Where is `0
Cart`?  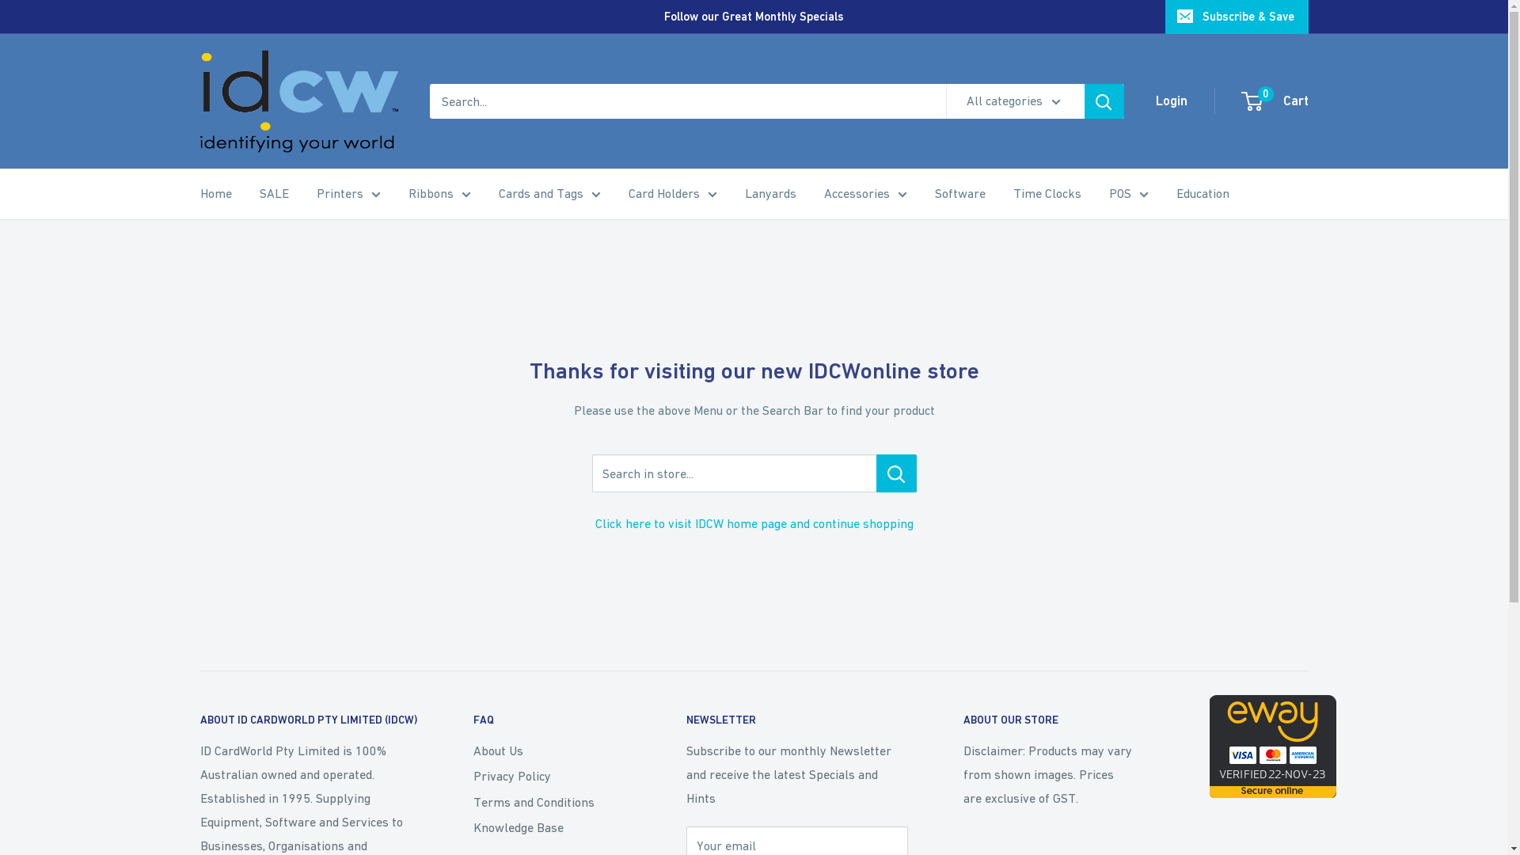
0
Cart is located at coordinates (1276, 101).